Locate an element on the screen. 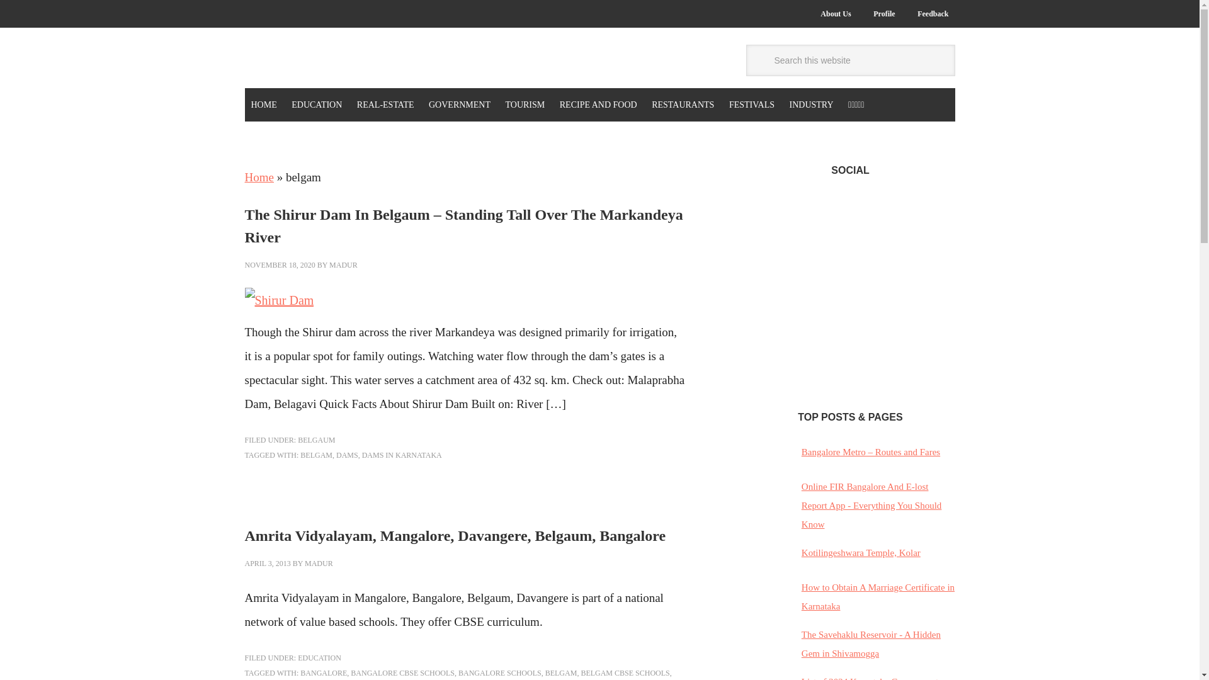  BANGALORE CBSE SCHOOLS is located at coordinates (402, 672).